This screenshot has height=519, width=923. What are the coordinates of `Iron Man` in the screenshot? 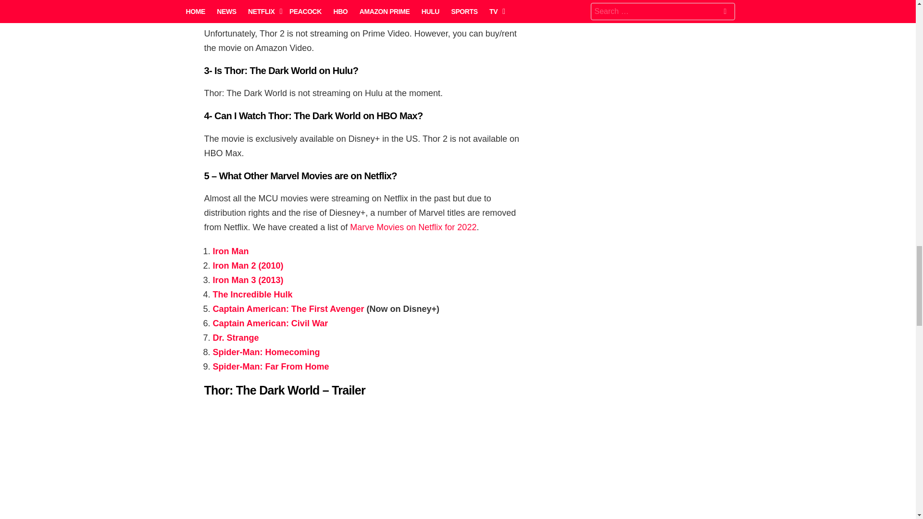 It's located at (230, 251).